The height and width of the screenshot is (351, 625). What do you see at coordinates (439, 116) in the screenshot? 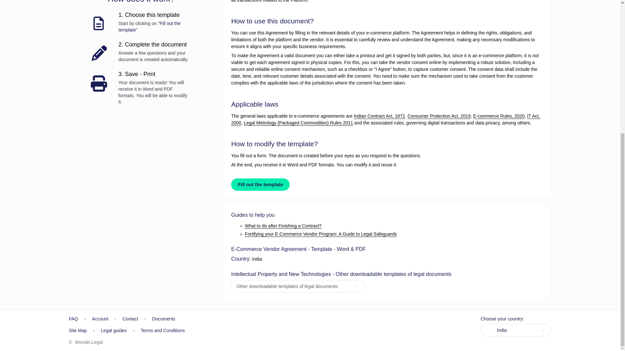
I see `Consumer Protection Act, 2019` at bounding box center [439, 116].